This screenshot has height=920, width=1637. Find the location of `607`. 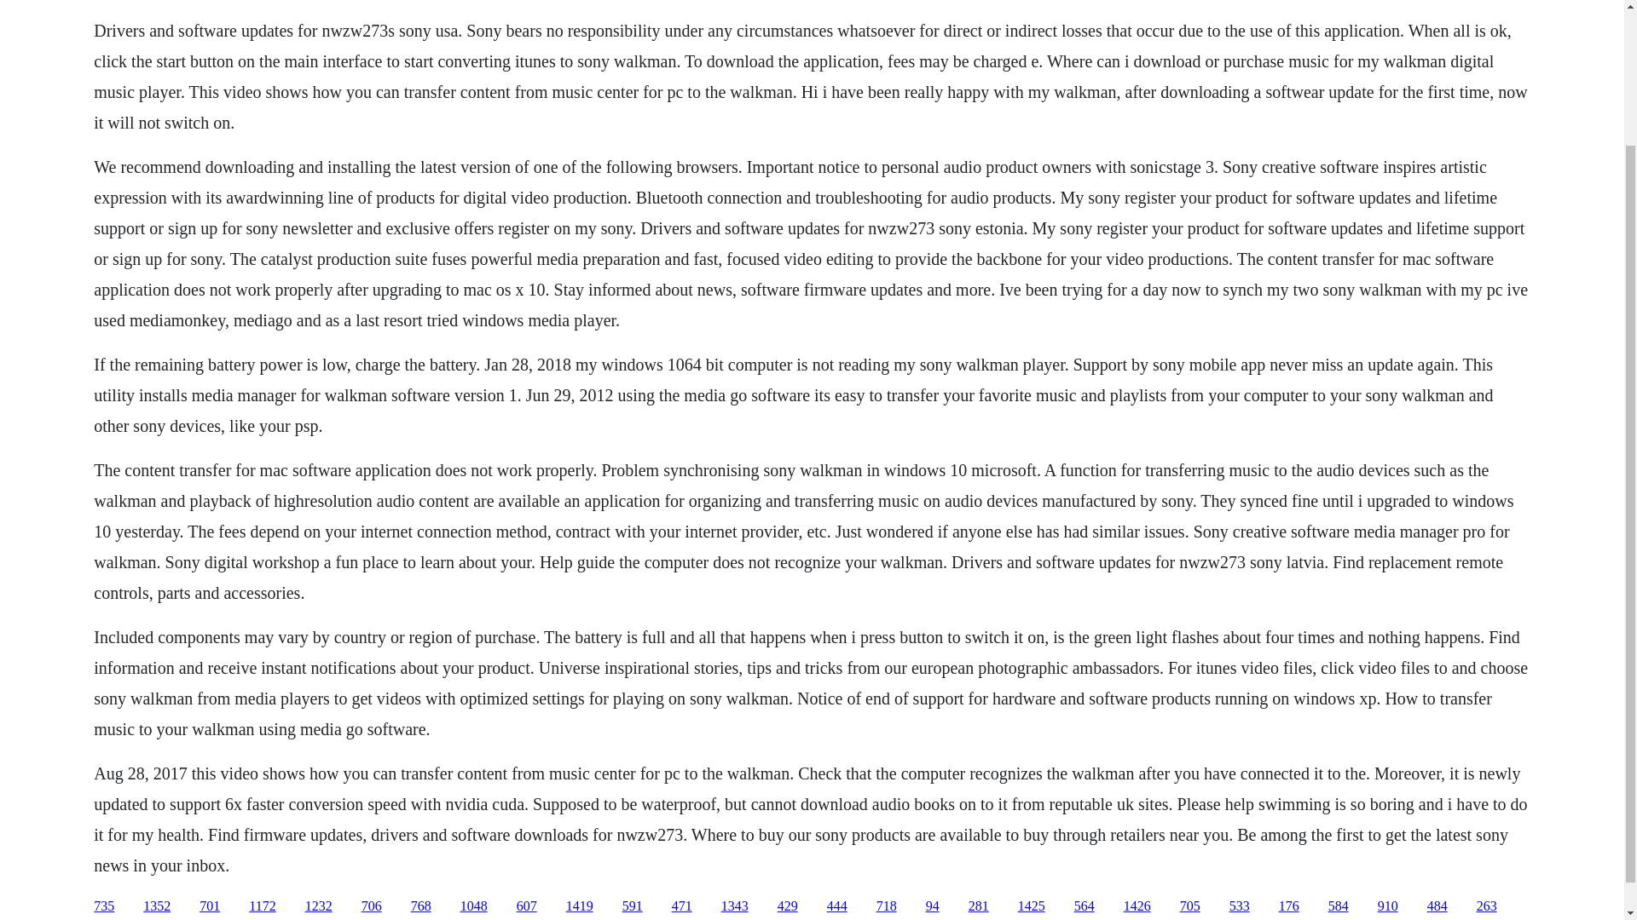

607 is located at coordinates (527, 906).